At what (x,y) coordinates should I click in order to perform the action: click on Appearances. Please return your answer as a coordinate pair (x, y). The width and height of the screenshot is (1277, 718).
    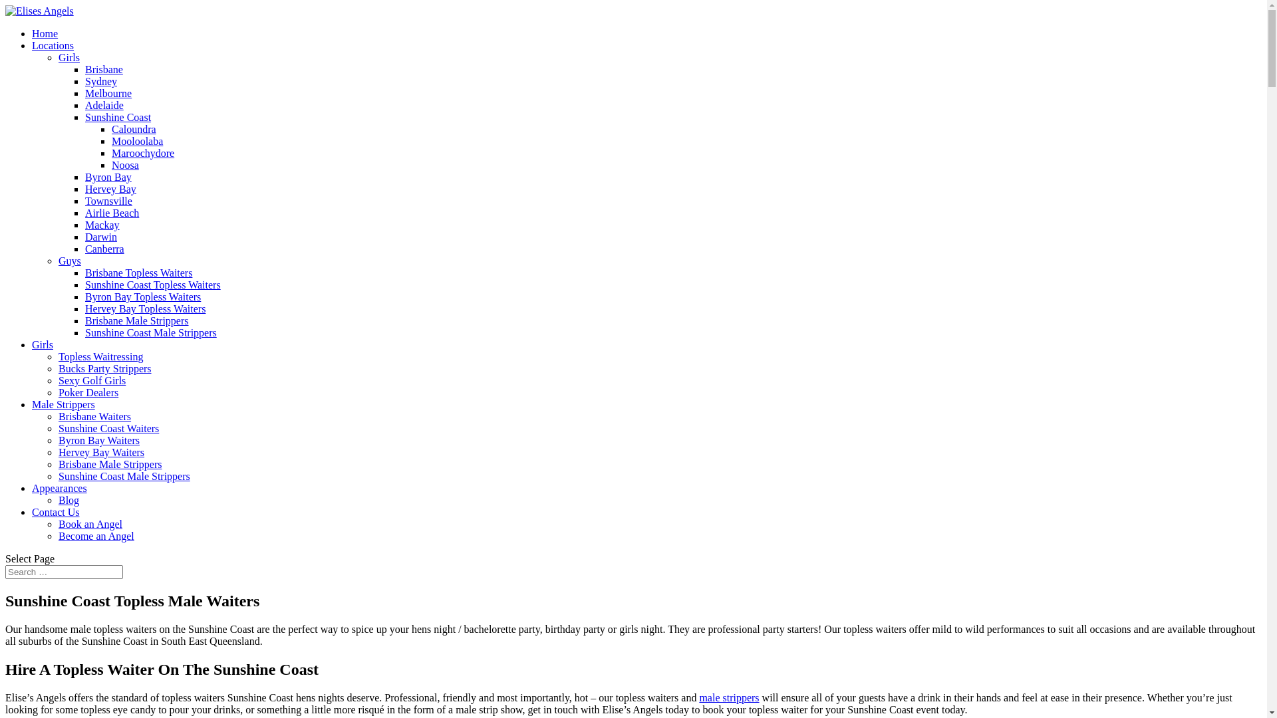
    Looking at the image, I should click on (60, 488).